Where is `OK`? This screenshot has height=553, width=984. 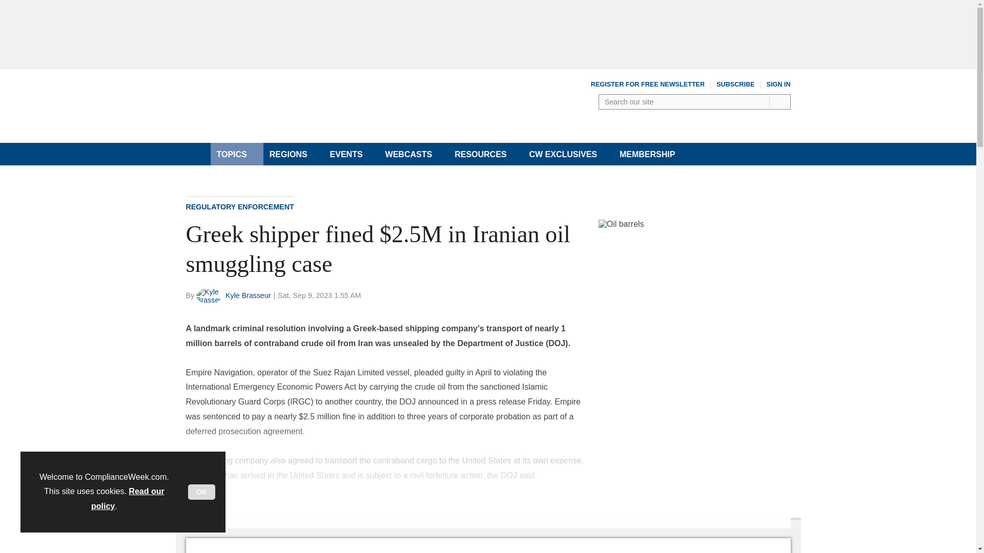 OK is located at coordinates (201, 492).